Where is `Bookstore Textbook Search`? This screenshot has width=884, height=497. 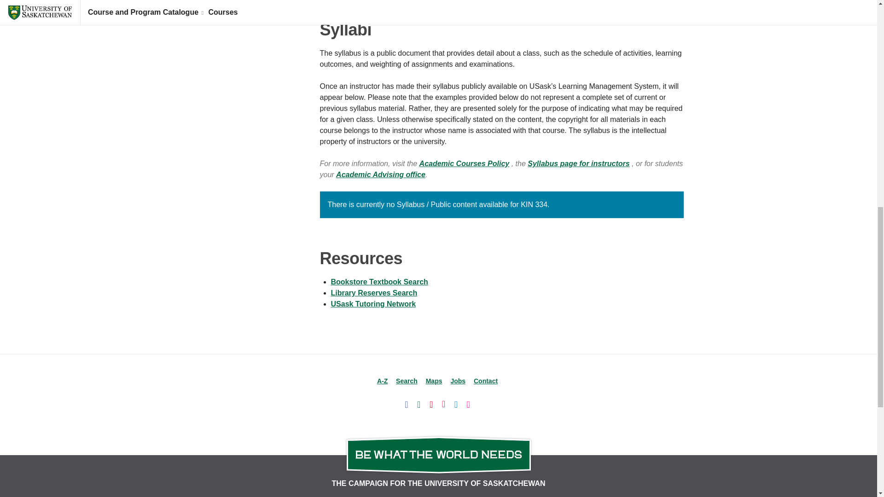 Bookstore Textbook Search is located at coordinates (379, 282).